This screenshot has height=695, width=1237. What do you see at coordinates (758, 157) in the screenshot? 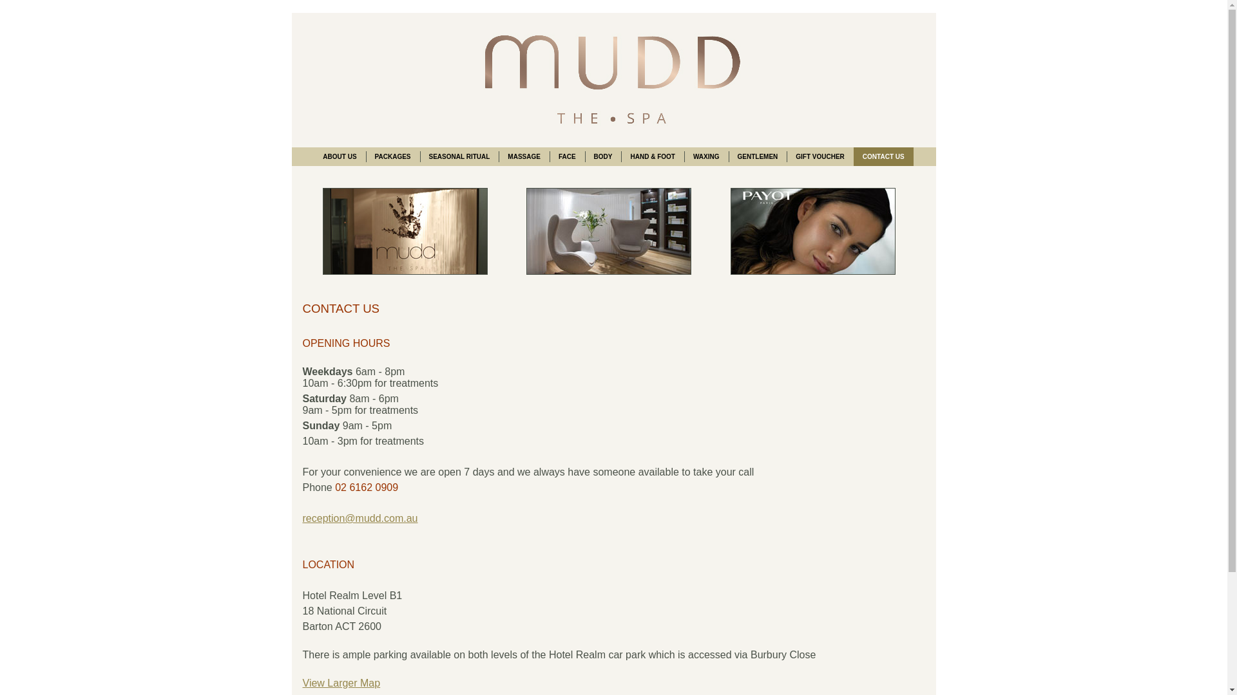
I see `GENTLEMEN` at bounding box center [758, 157].